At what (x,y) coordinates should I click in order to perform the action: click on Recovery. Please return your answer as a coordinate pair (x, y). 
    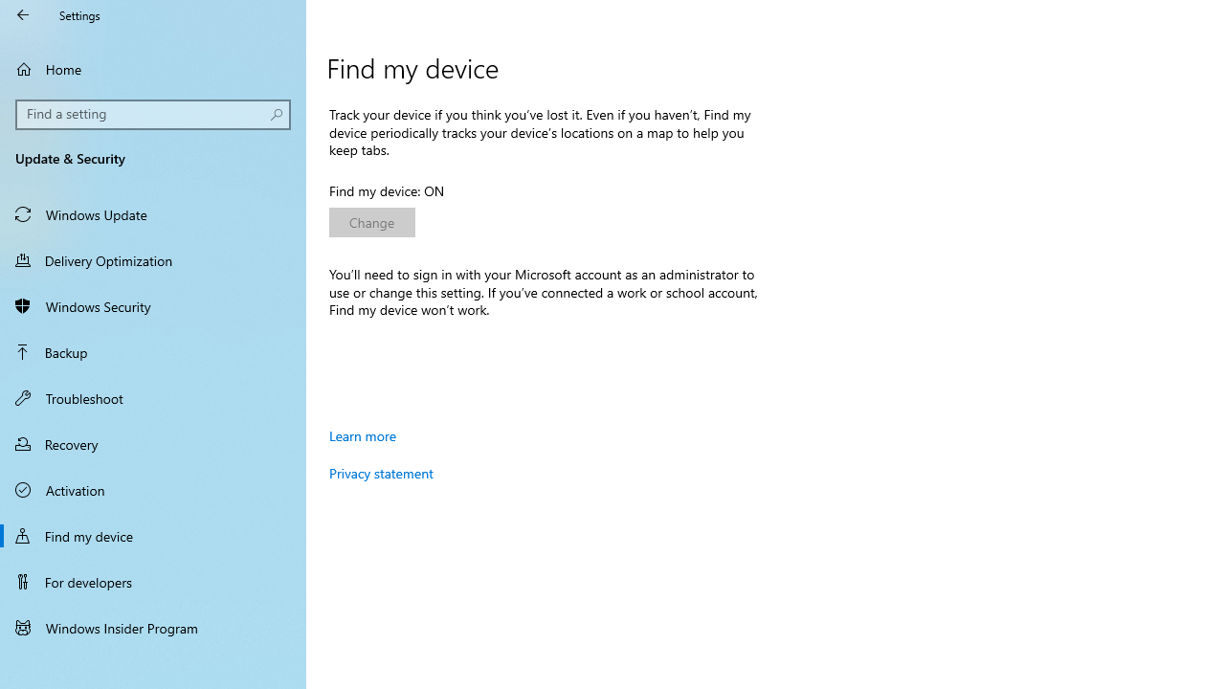
    Looking at the image, I should click on (153, 444).